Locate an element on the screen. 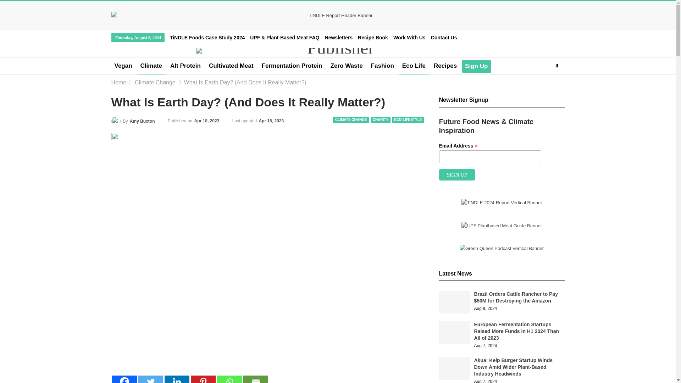  Pinterest is located at coordinates (203, 379).